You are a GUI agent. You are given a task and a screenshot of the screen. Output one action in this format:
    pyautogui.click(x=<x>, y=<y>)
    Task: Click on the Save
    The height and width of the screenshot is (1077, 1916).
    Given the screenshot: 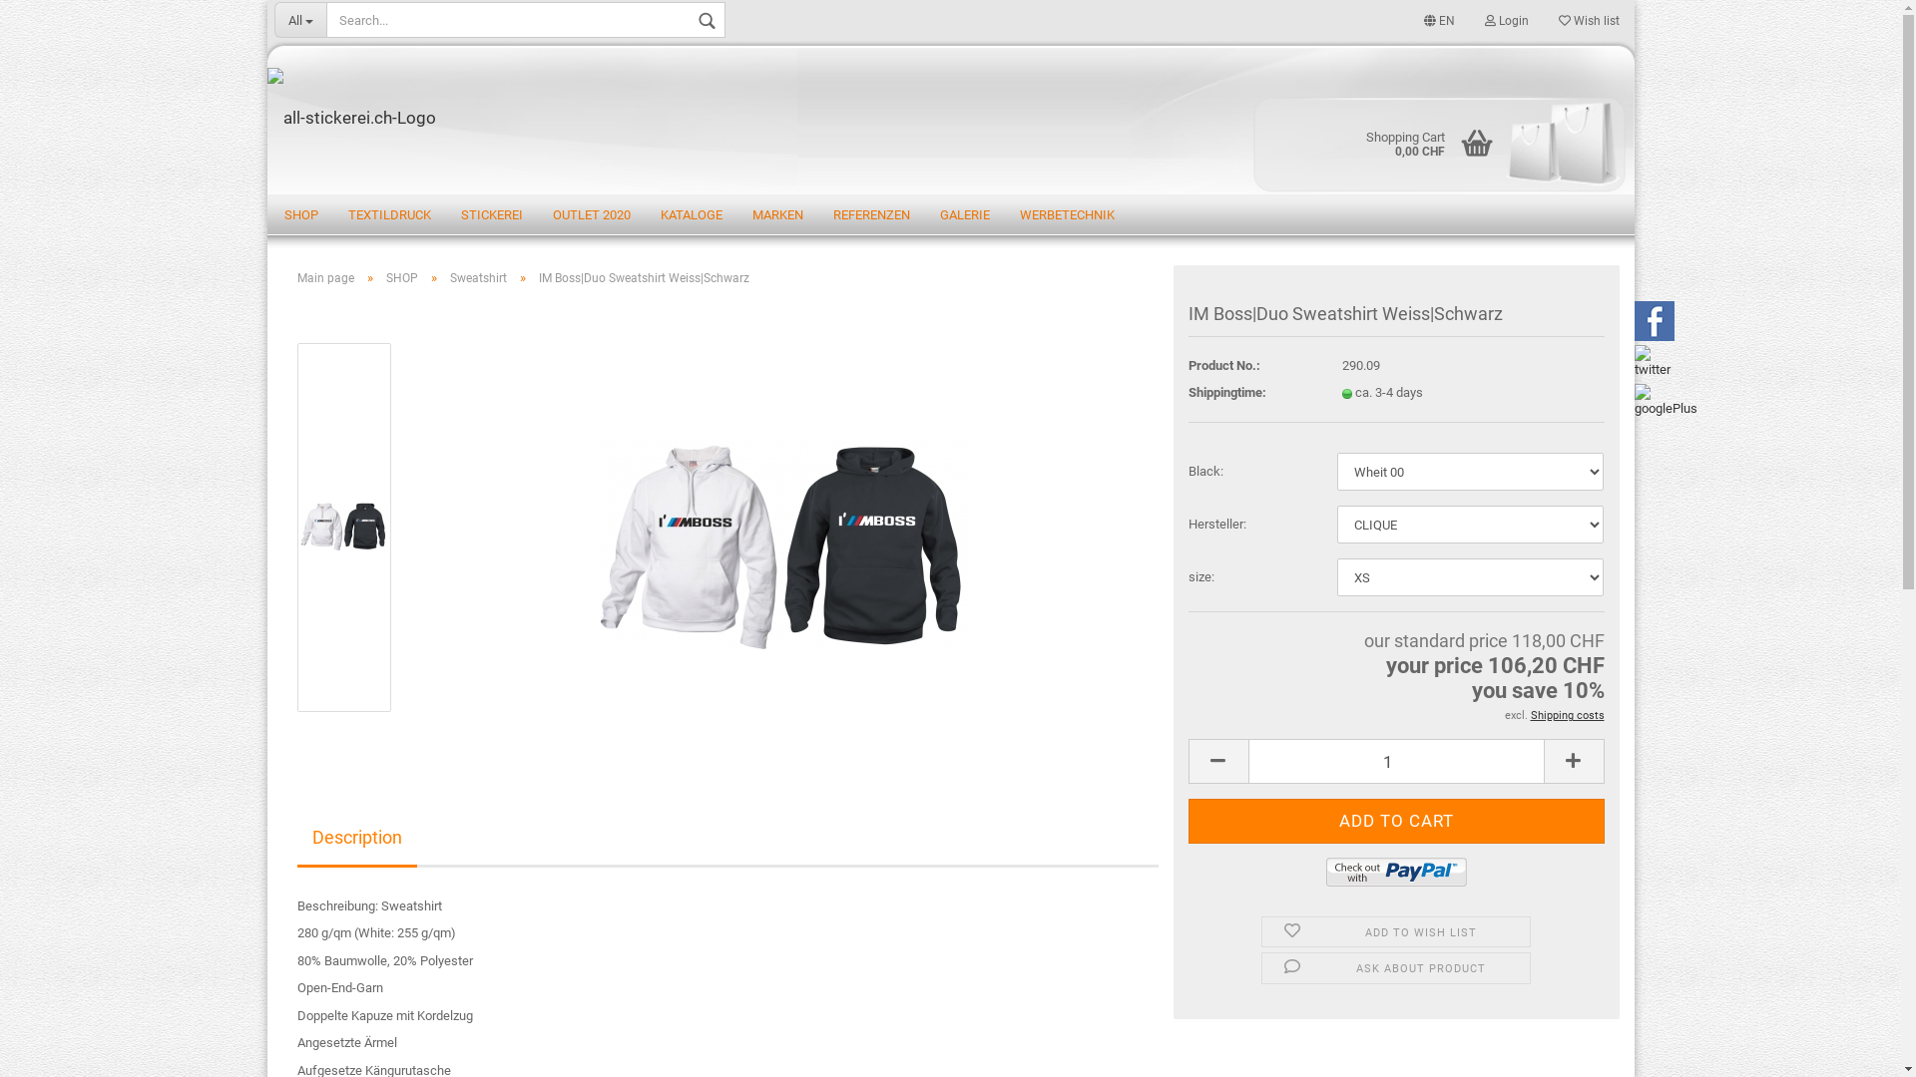 What is the action you would take?
    pyautogui.click(x=1330, y=291)
    